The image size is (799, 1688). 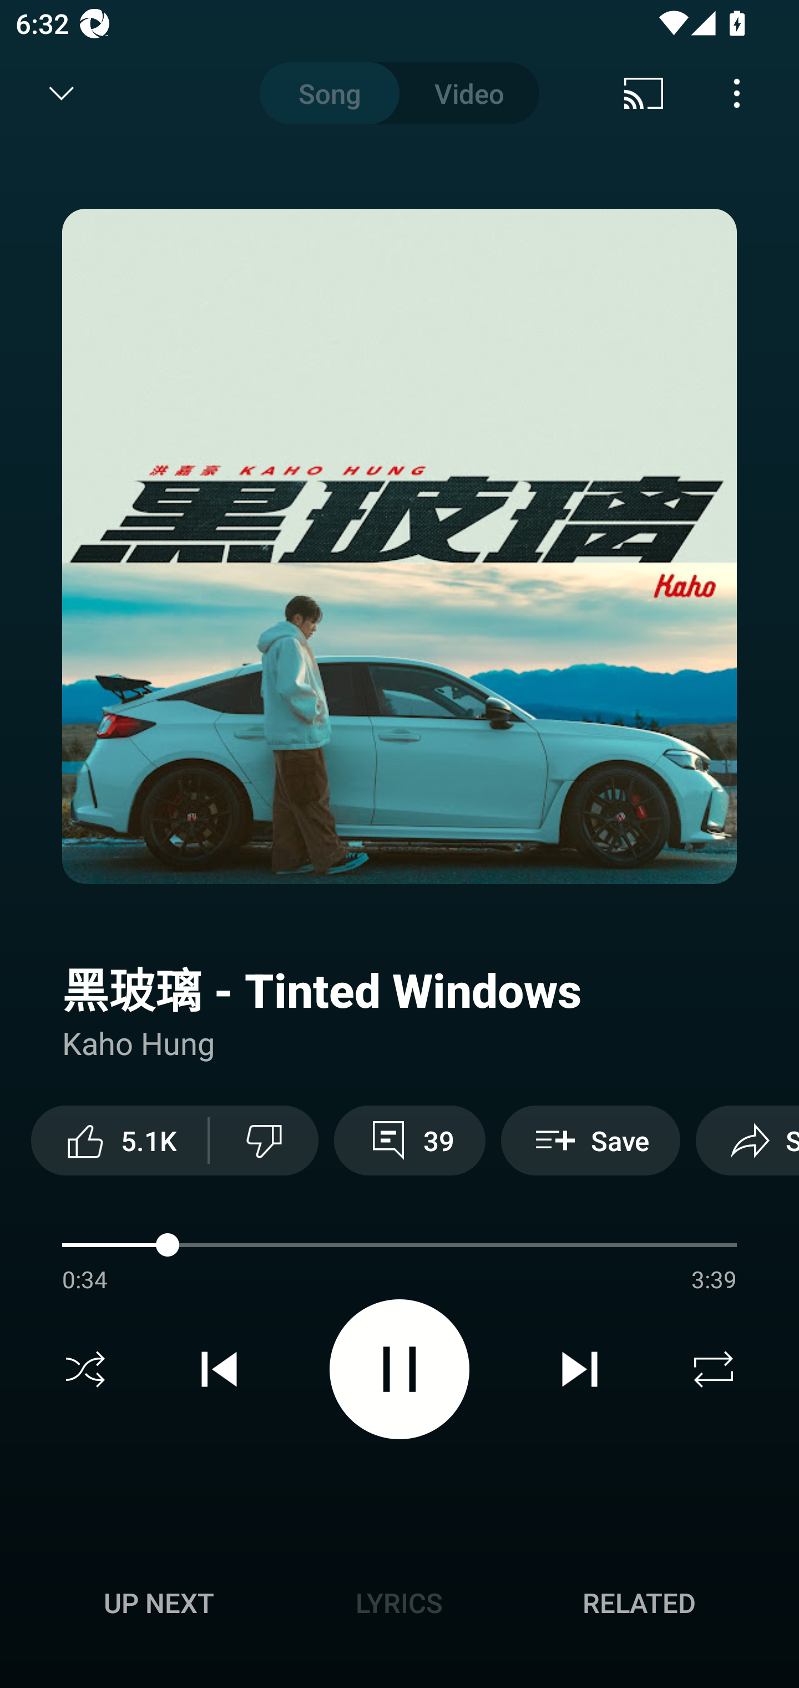 I want to click on Save Save to playlist, so click(x=590, y=1140).